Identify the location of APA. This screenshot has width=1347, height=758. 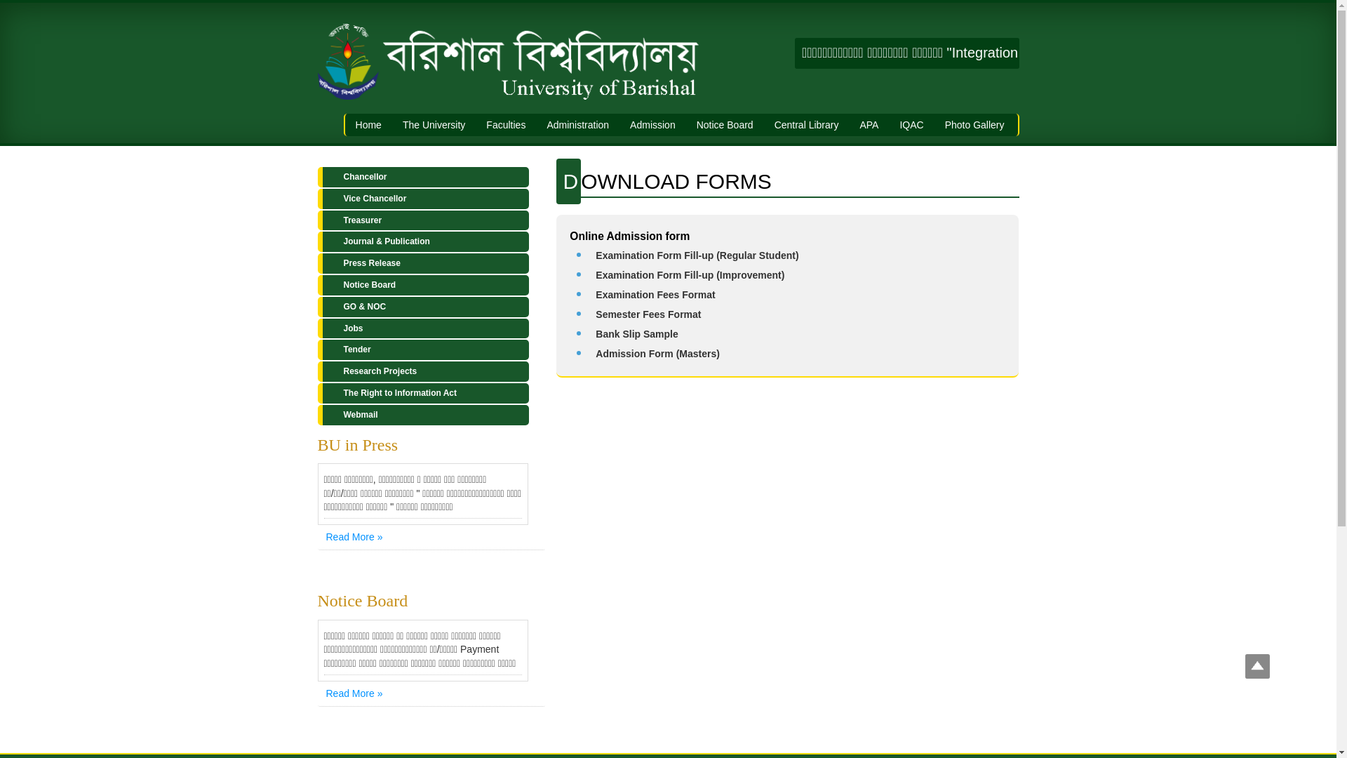
(869, 125).